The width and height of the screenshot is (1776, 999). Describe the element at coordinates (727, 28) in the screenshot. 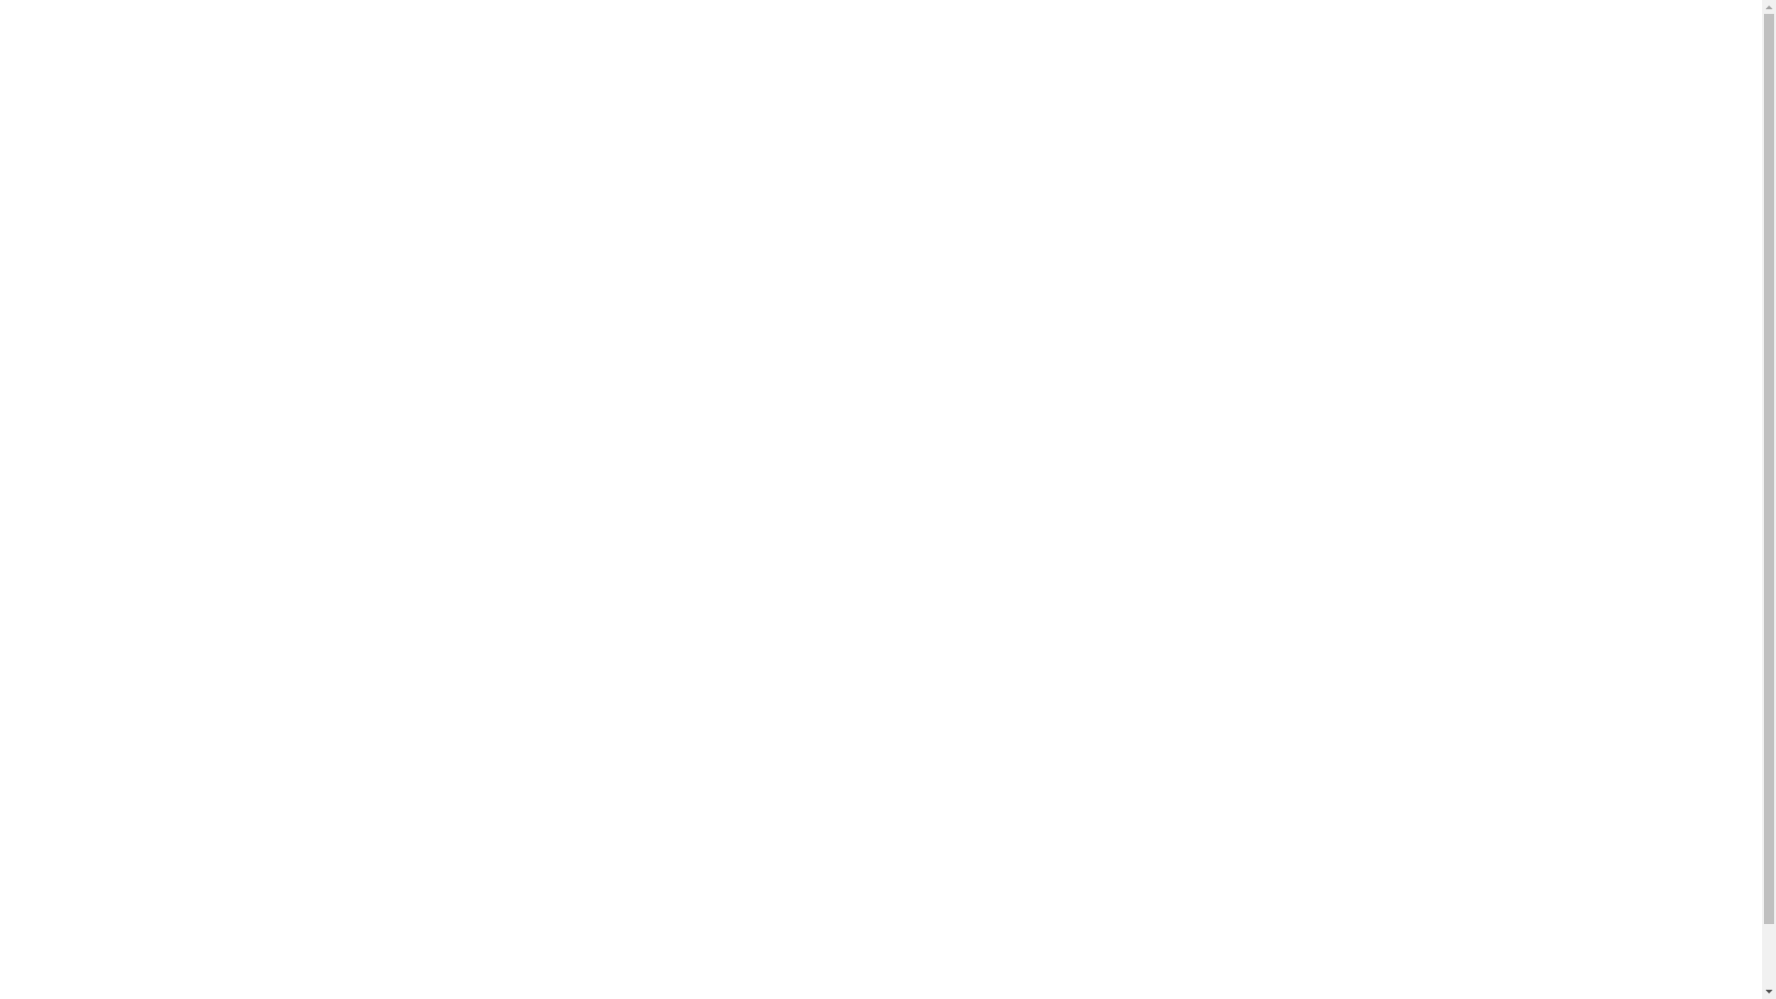

I see `Our Products` at that location.